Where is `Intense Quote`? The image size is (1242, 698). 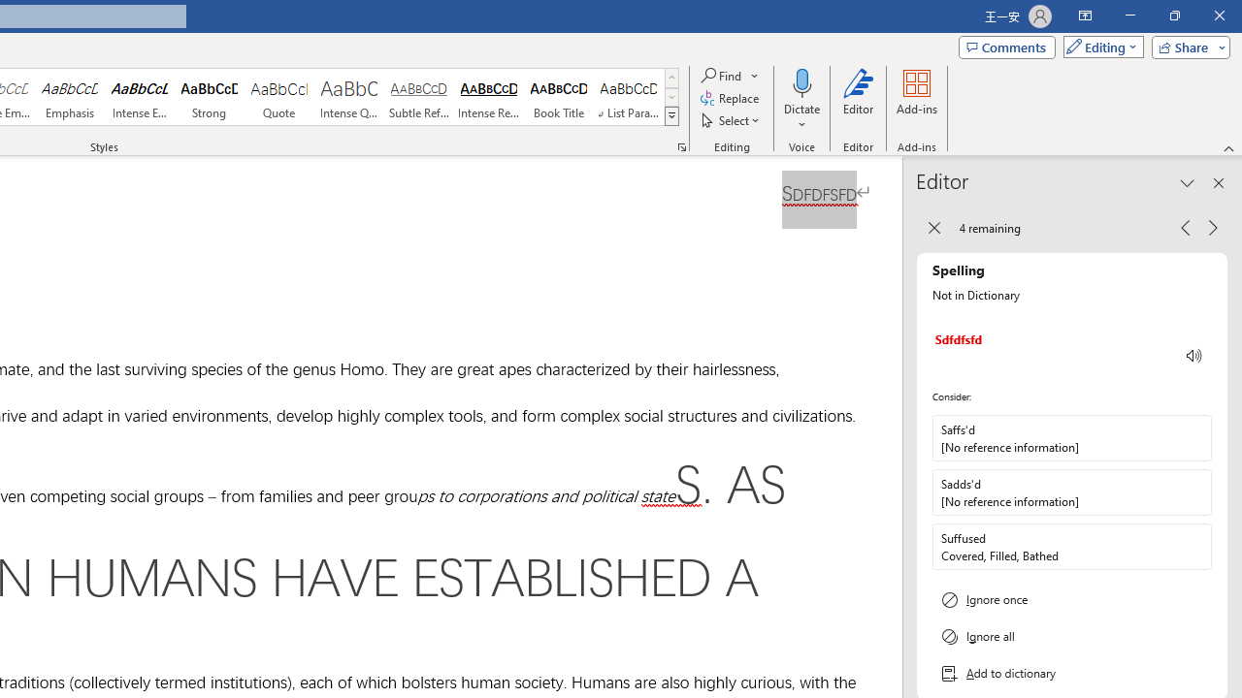
Intense Quote is located at coordinates (348, 97).